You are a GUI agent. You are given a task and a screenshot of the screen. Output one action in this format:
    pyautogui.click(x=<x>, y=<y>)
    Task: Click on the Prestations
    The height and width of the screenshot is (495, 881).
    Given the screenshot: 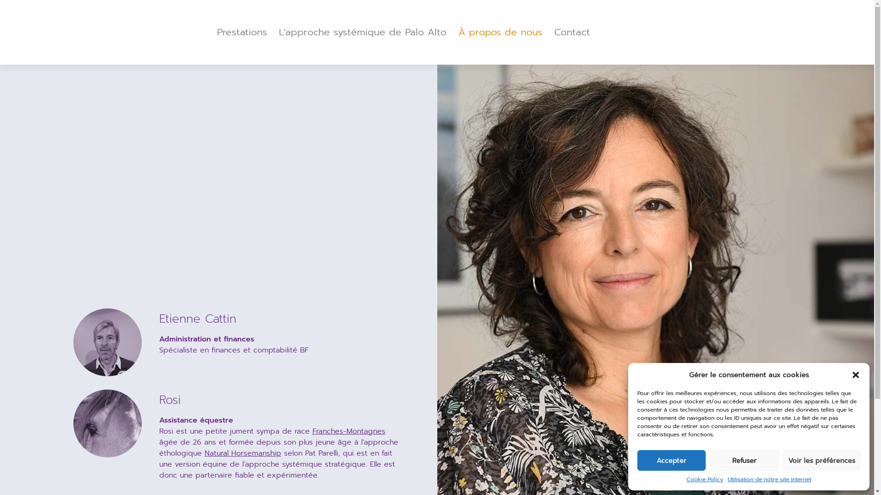 What is the action you would take?
    pyautogui.click(x=242, y=32)
    